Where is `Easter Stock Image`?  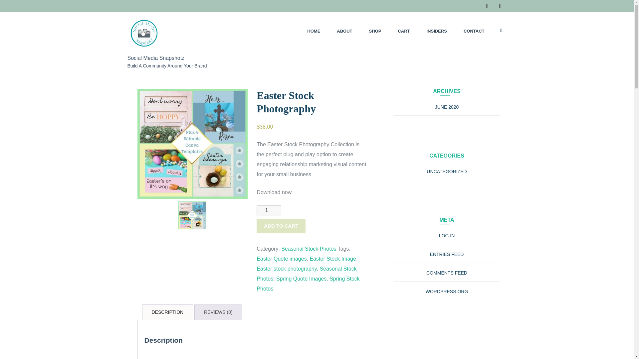 Easter Stock Image is located at coordinates (333, 259).